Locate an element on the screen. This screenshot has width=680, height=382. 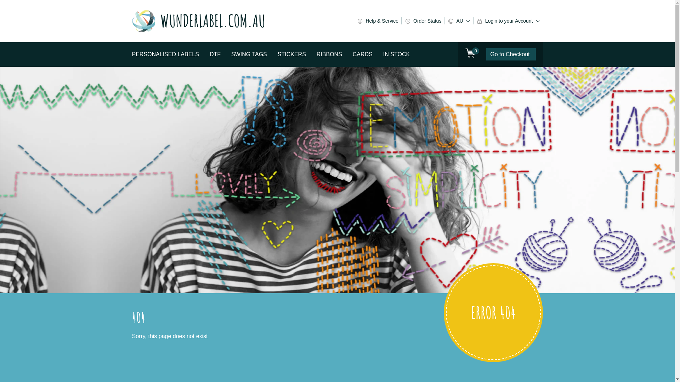
WUNDERLABEL.COM.AU is located at coordinates (218, 21).